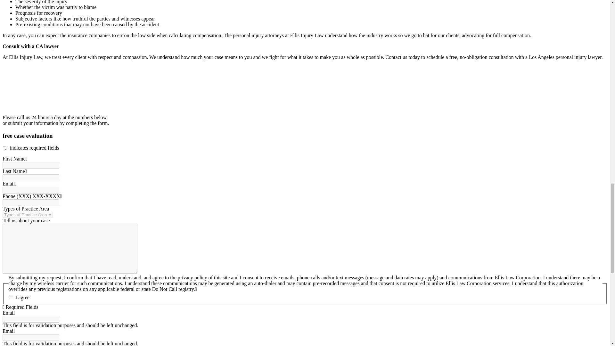  What do you see at coordinates (11, 297) in the screenshot?
I see `I agree` at bounding box center [11, 297].